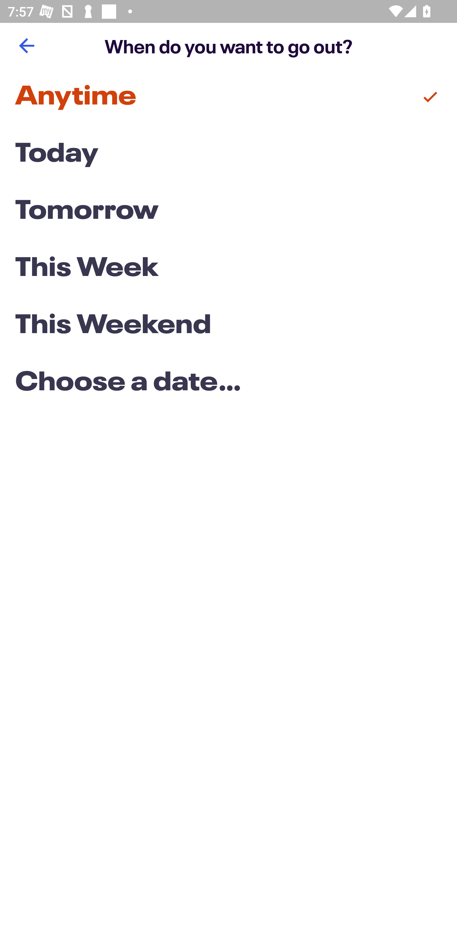 This screenshot has height=940, width=457. Describe the element at coordinates (26, 46) in the screenshot. I see `Back button` at that location.